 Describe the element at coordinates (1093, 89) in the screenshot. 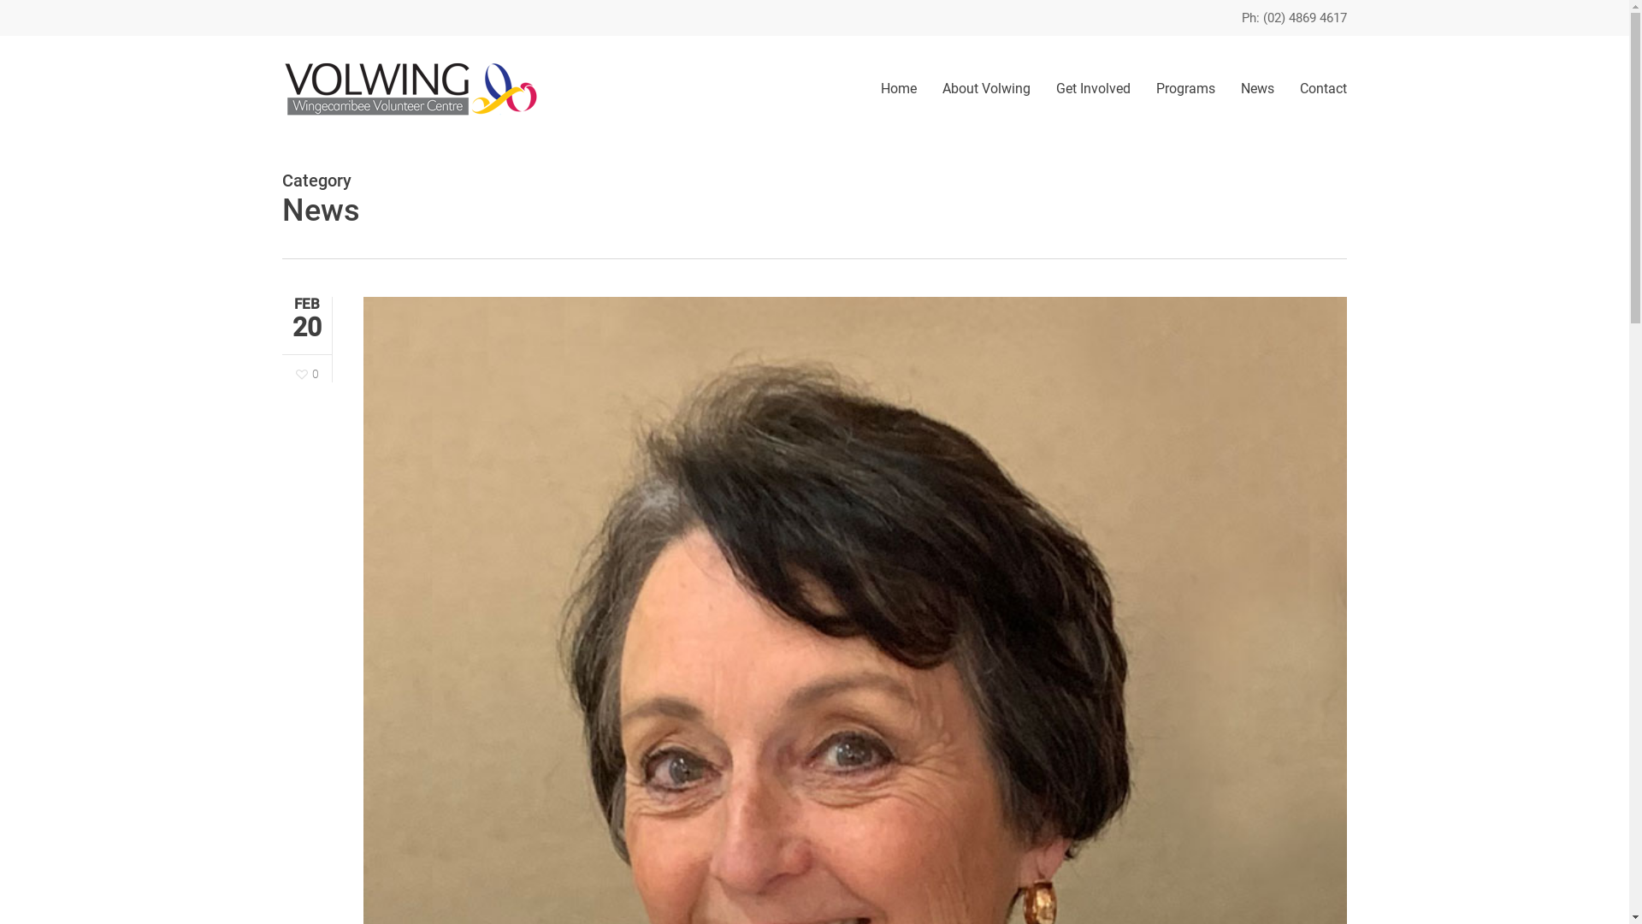

I see `Get Involved` at that location.